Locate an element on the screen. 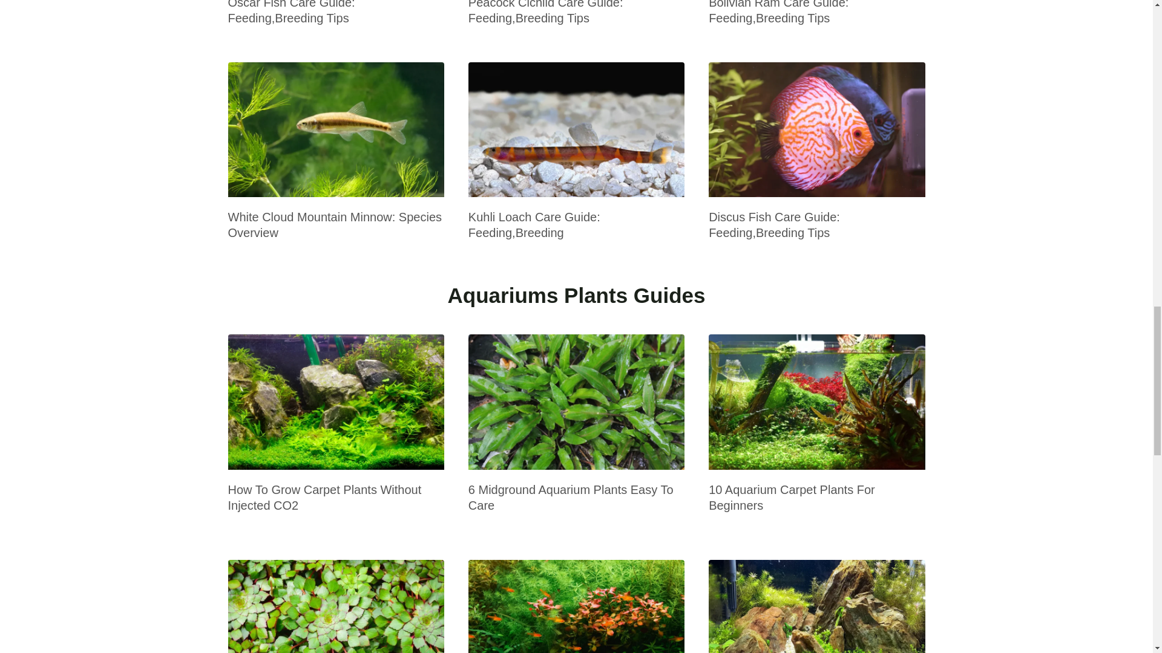 The height and width of the screenshot is (653, 1162). Oscar Fish Care Guide: Feeding,Breeding Tips is located at coordinates (290, 12).